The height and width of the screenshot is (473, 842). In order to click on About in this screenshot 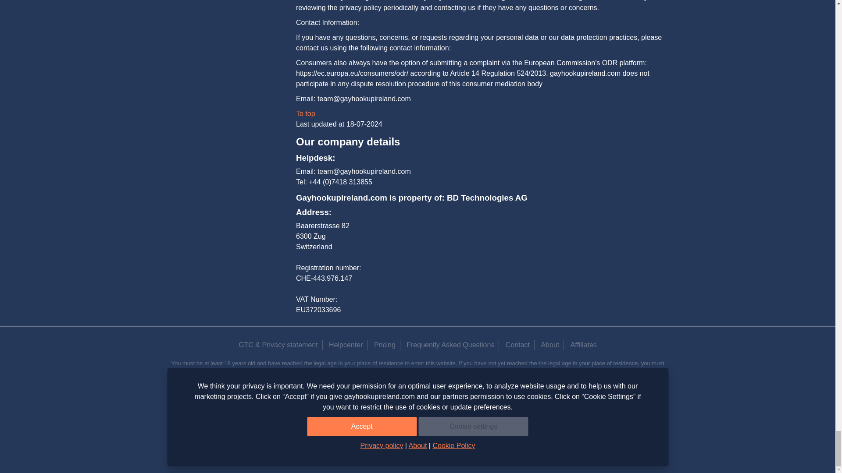, I will do `click(550, 344)`.